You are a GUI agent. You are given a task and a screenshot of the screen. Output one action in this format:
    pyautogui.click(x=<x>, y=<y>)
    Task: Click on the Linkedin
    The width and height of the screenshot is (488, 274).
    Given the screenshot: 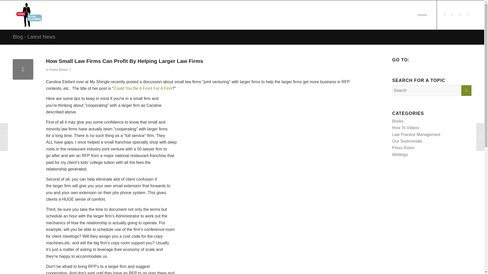 What is the action you would take?
    pyautogui.click(x=468, y=15)
    